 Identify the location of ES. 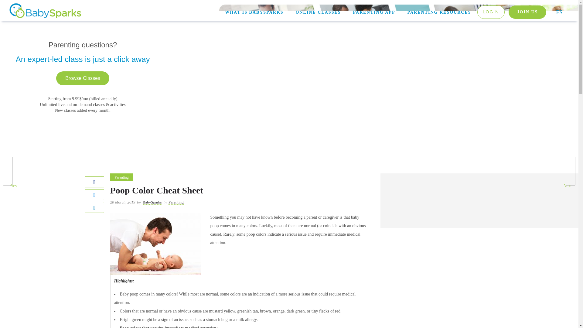
(559, 12).